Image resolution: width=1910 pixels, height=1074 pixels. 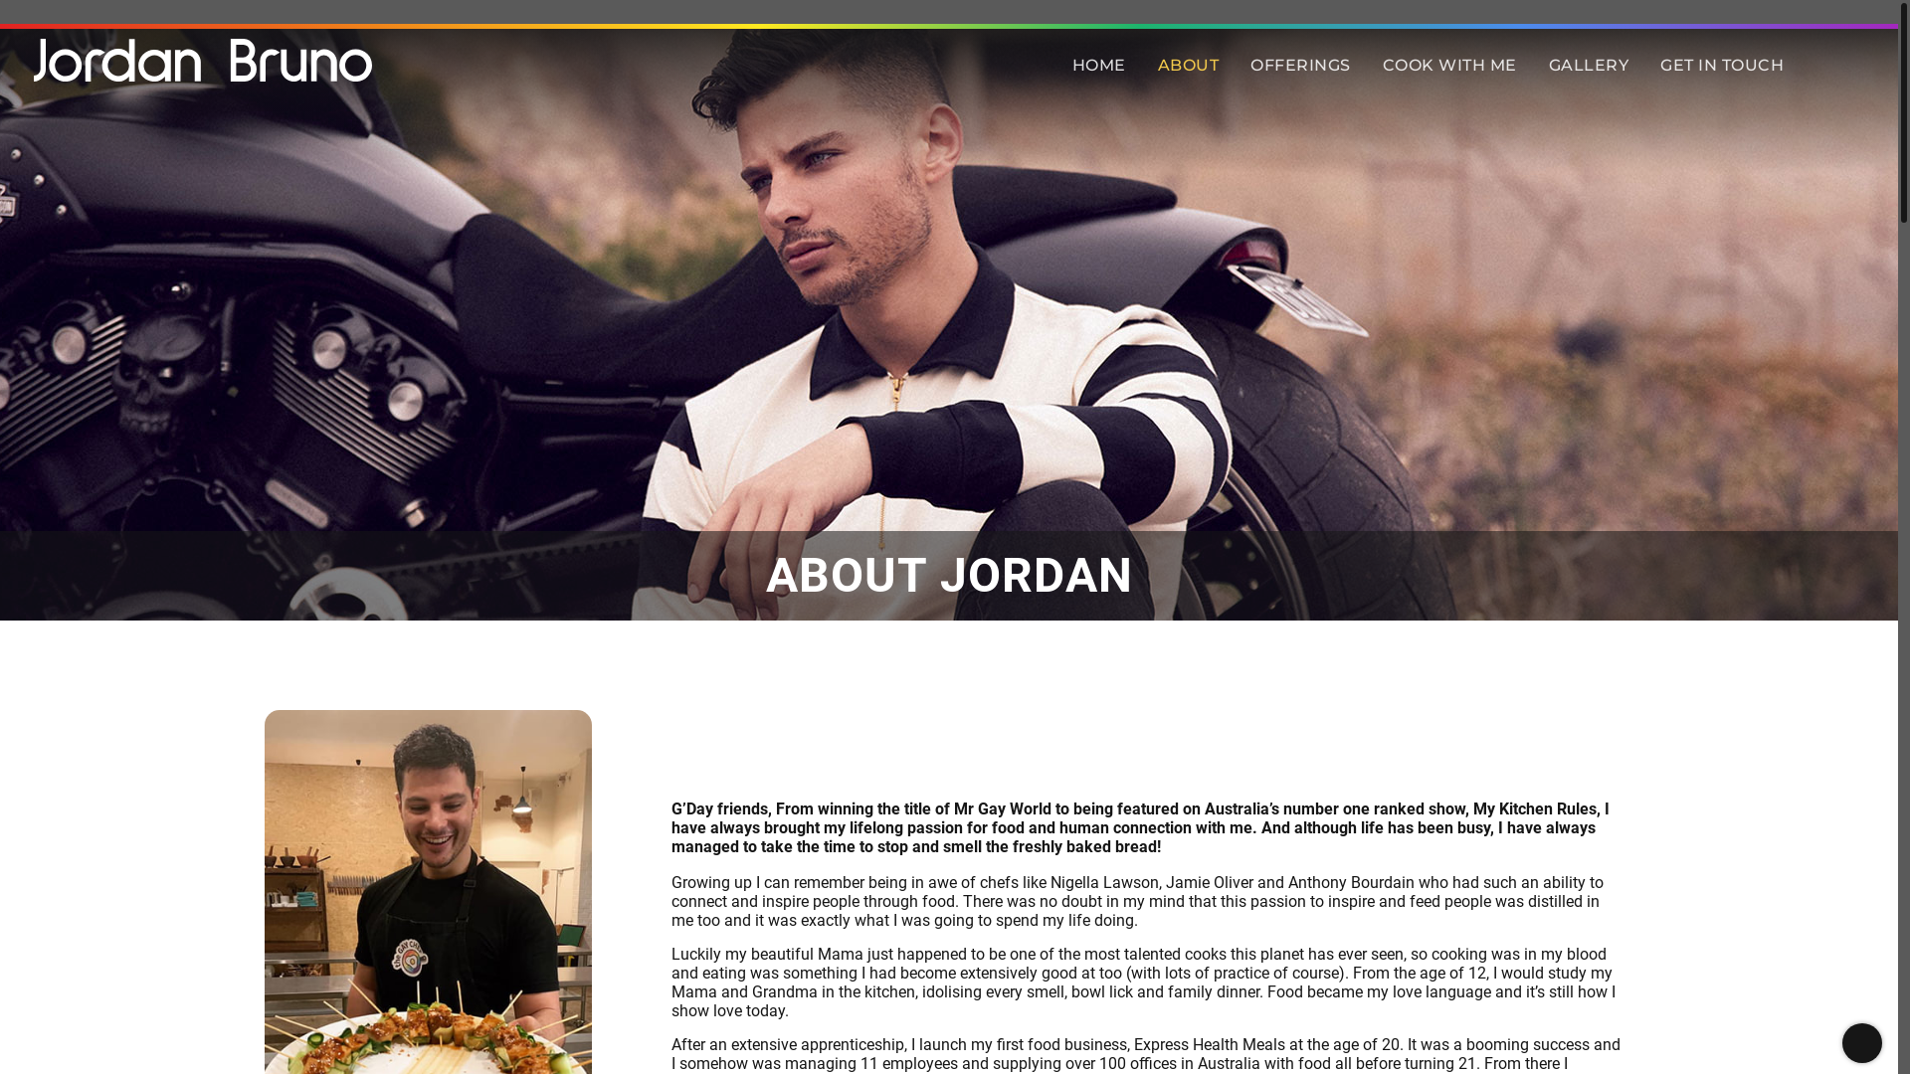 What do you see at coordinates (1722, 66) in the screenshot?
I see `GET IN TOUCH` at bounding box center [1722, 66].